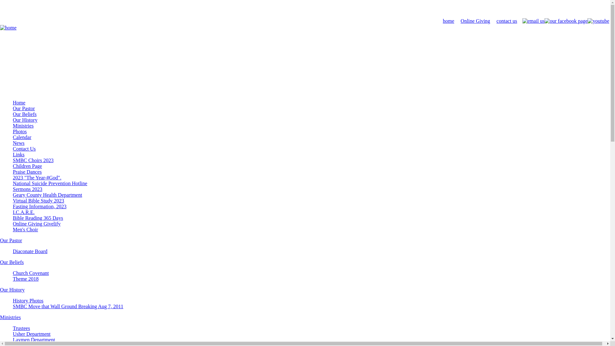 The height and width of the screenshot is (346, 615). Describe the element at coordinates (40, 206) in the screenshot. I see `Fasting Information, 2023` at that location.